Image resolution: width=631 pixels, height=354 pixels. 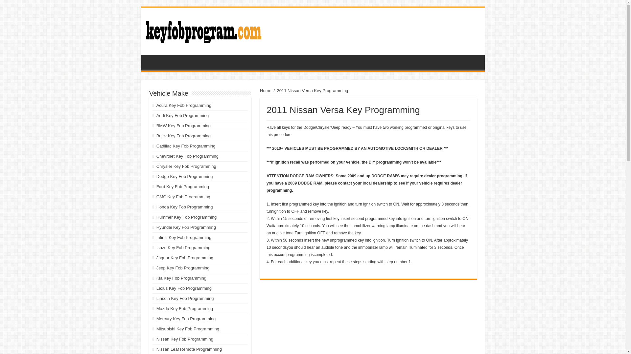 What do you see at coordinates (185, 309) in the screenshot?
I see `Mazda Key Fob Programming` at bounding box center [185, 309].